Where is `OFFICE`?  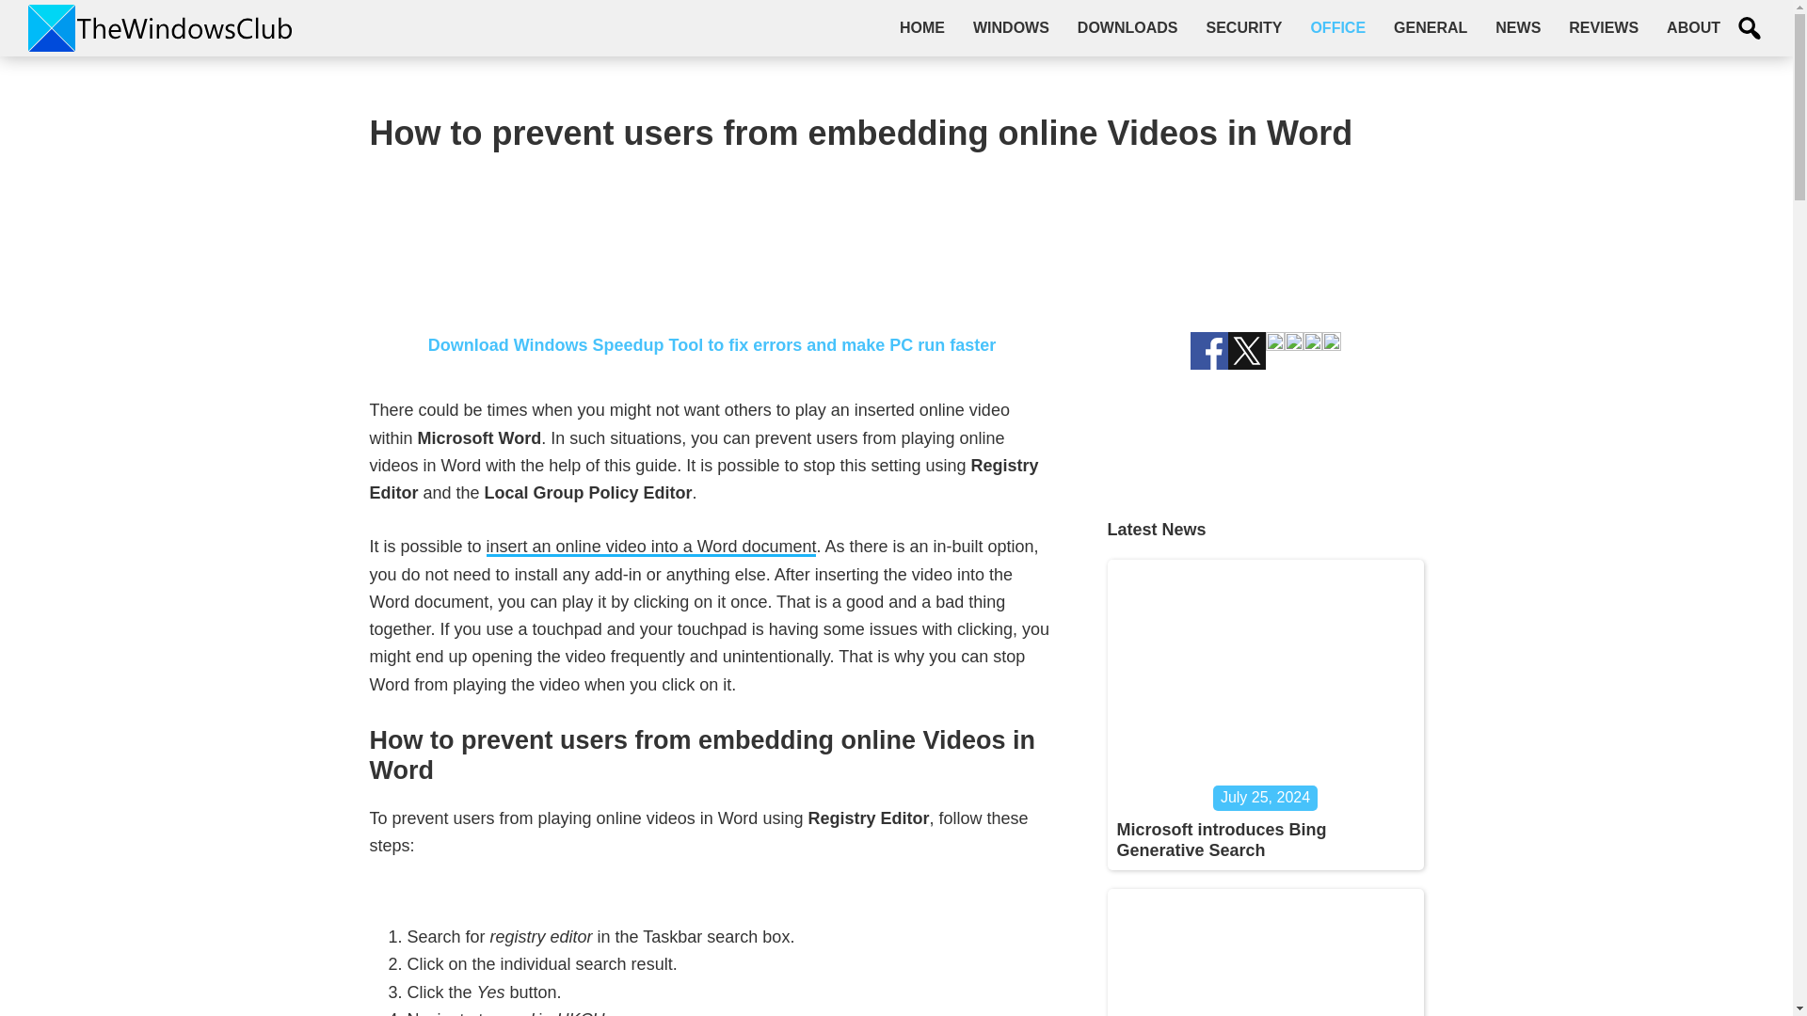 OFFICE is located at coordinates (1337, 27).